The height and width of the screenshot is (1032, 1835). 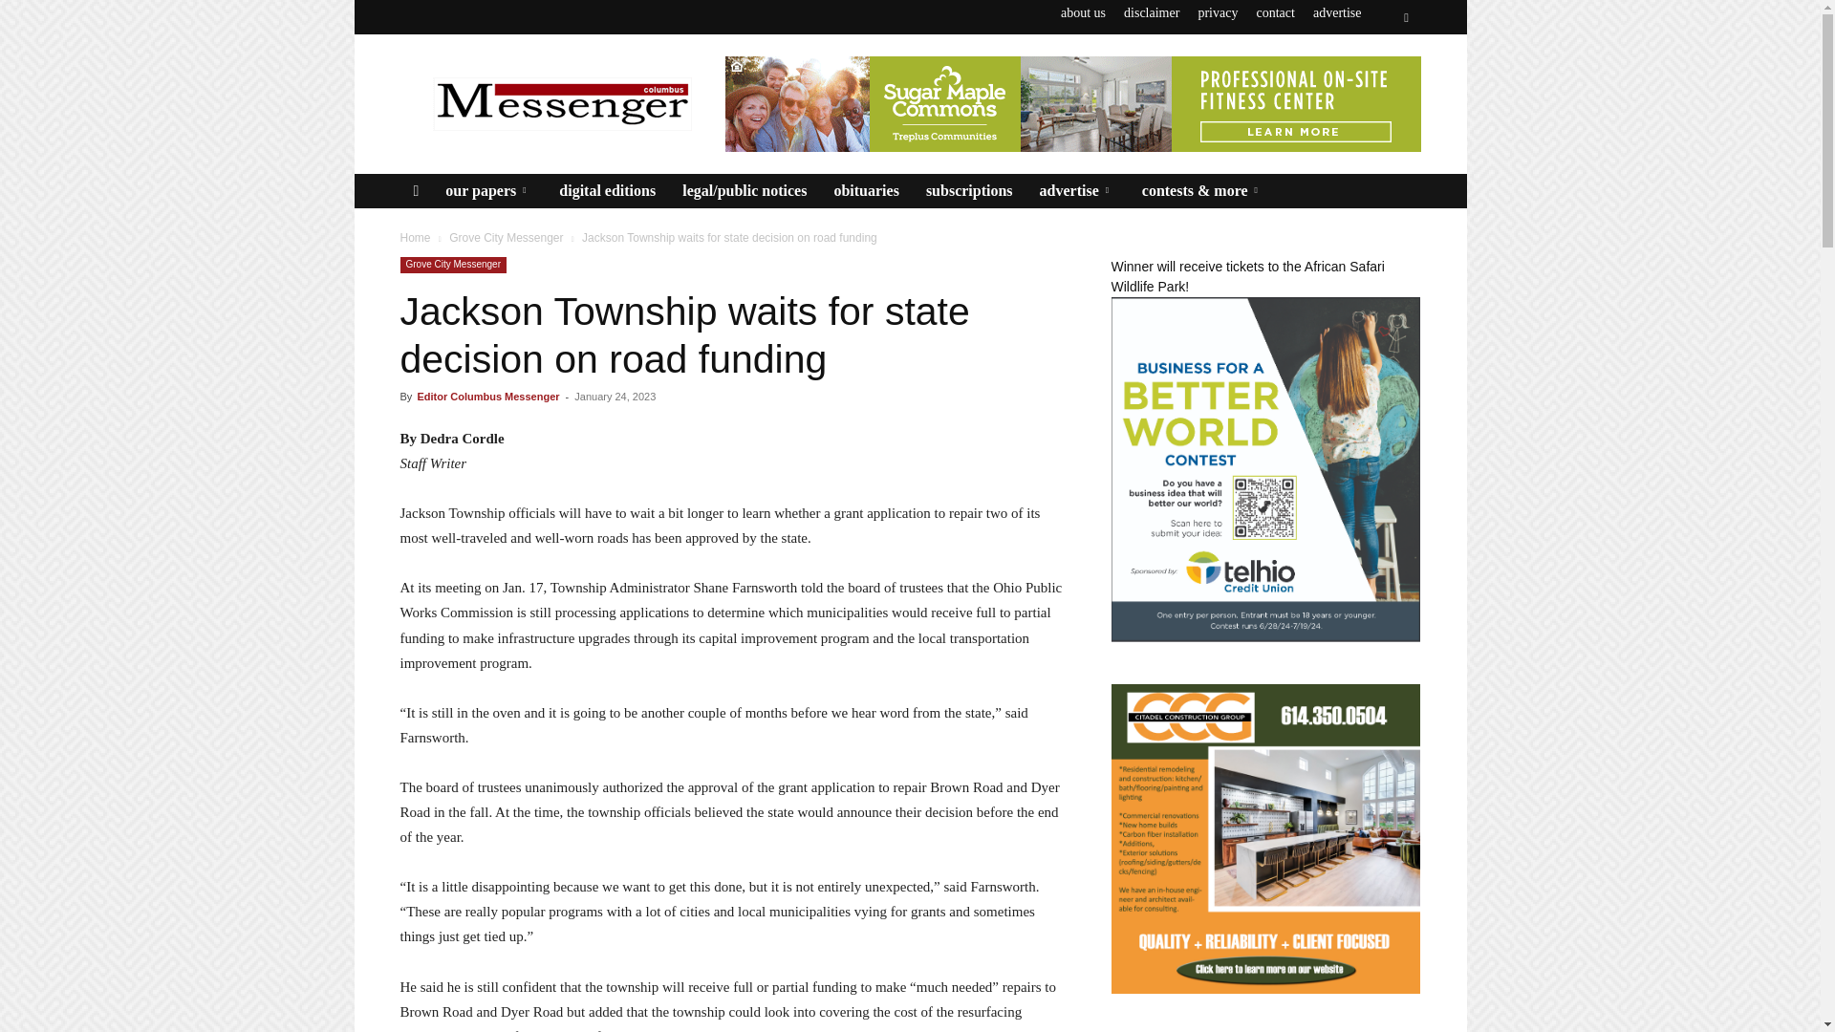 I want to click on Columbus Messenger - Ohios Newspaper, so click(x=561, y=103).